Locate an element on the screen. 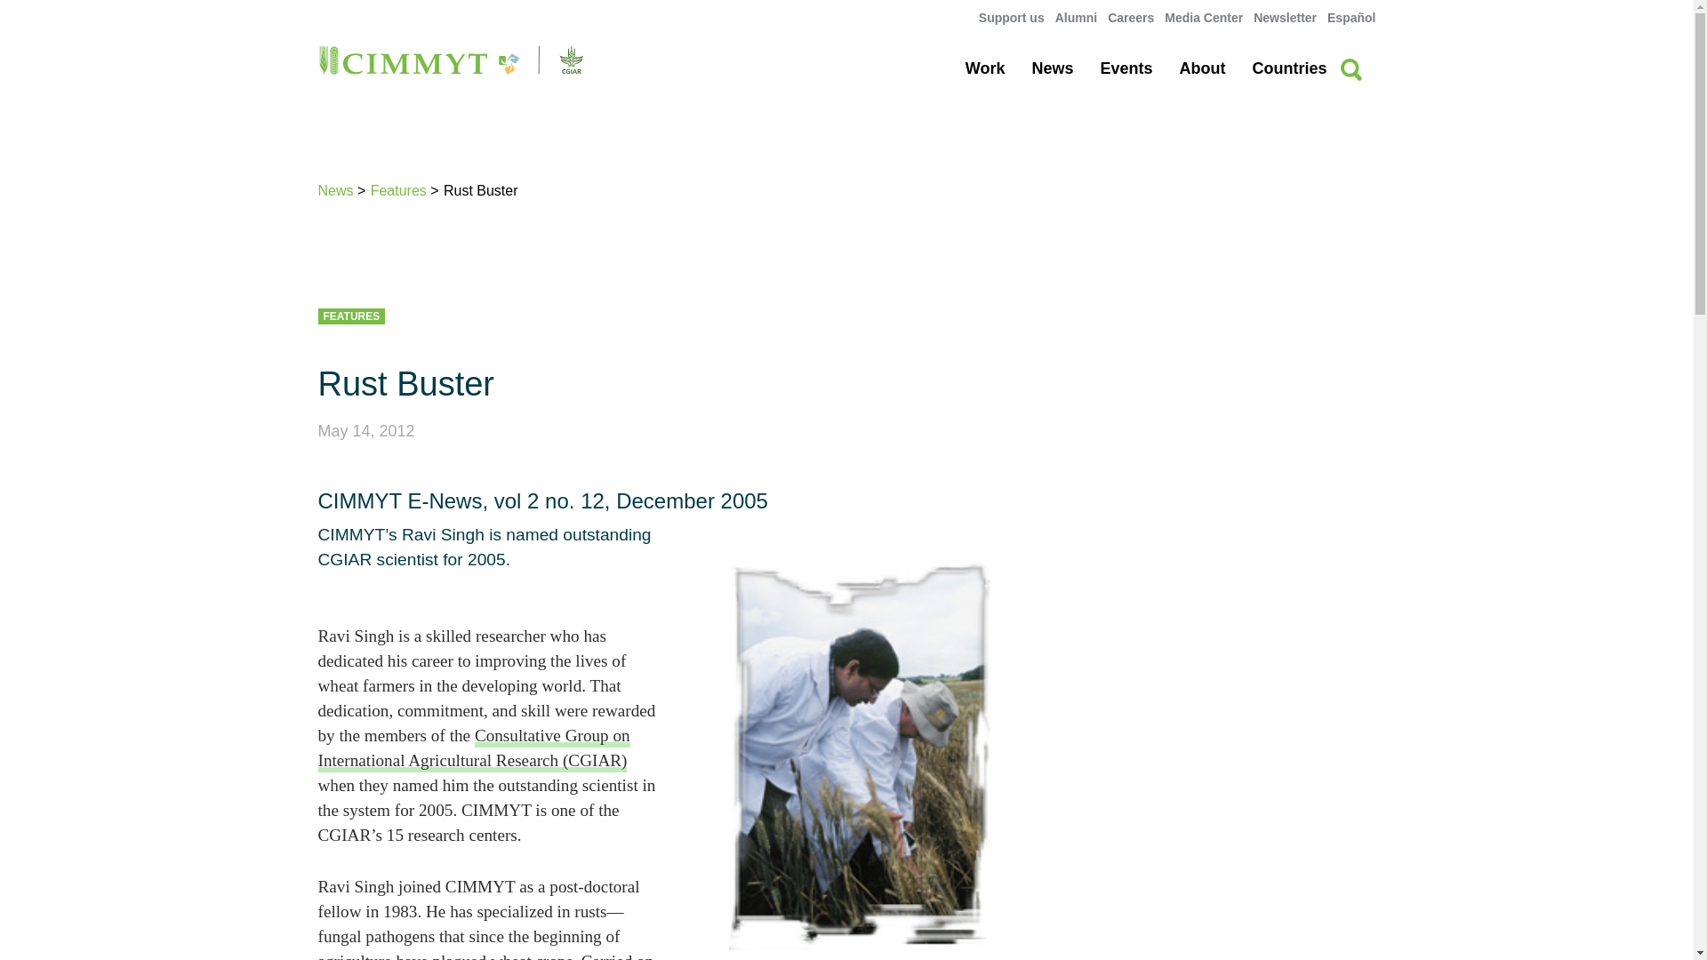 The height and width of the screenshot is (960, 1707). Careers and training is located at coordinates (1131, 18).